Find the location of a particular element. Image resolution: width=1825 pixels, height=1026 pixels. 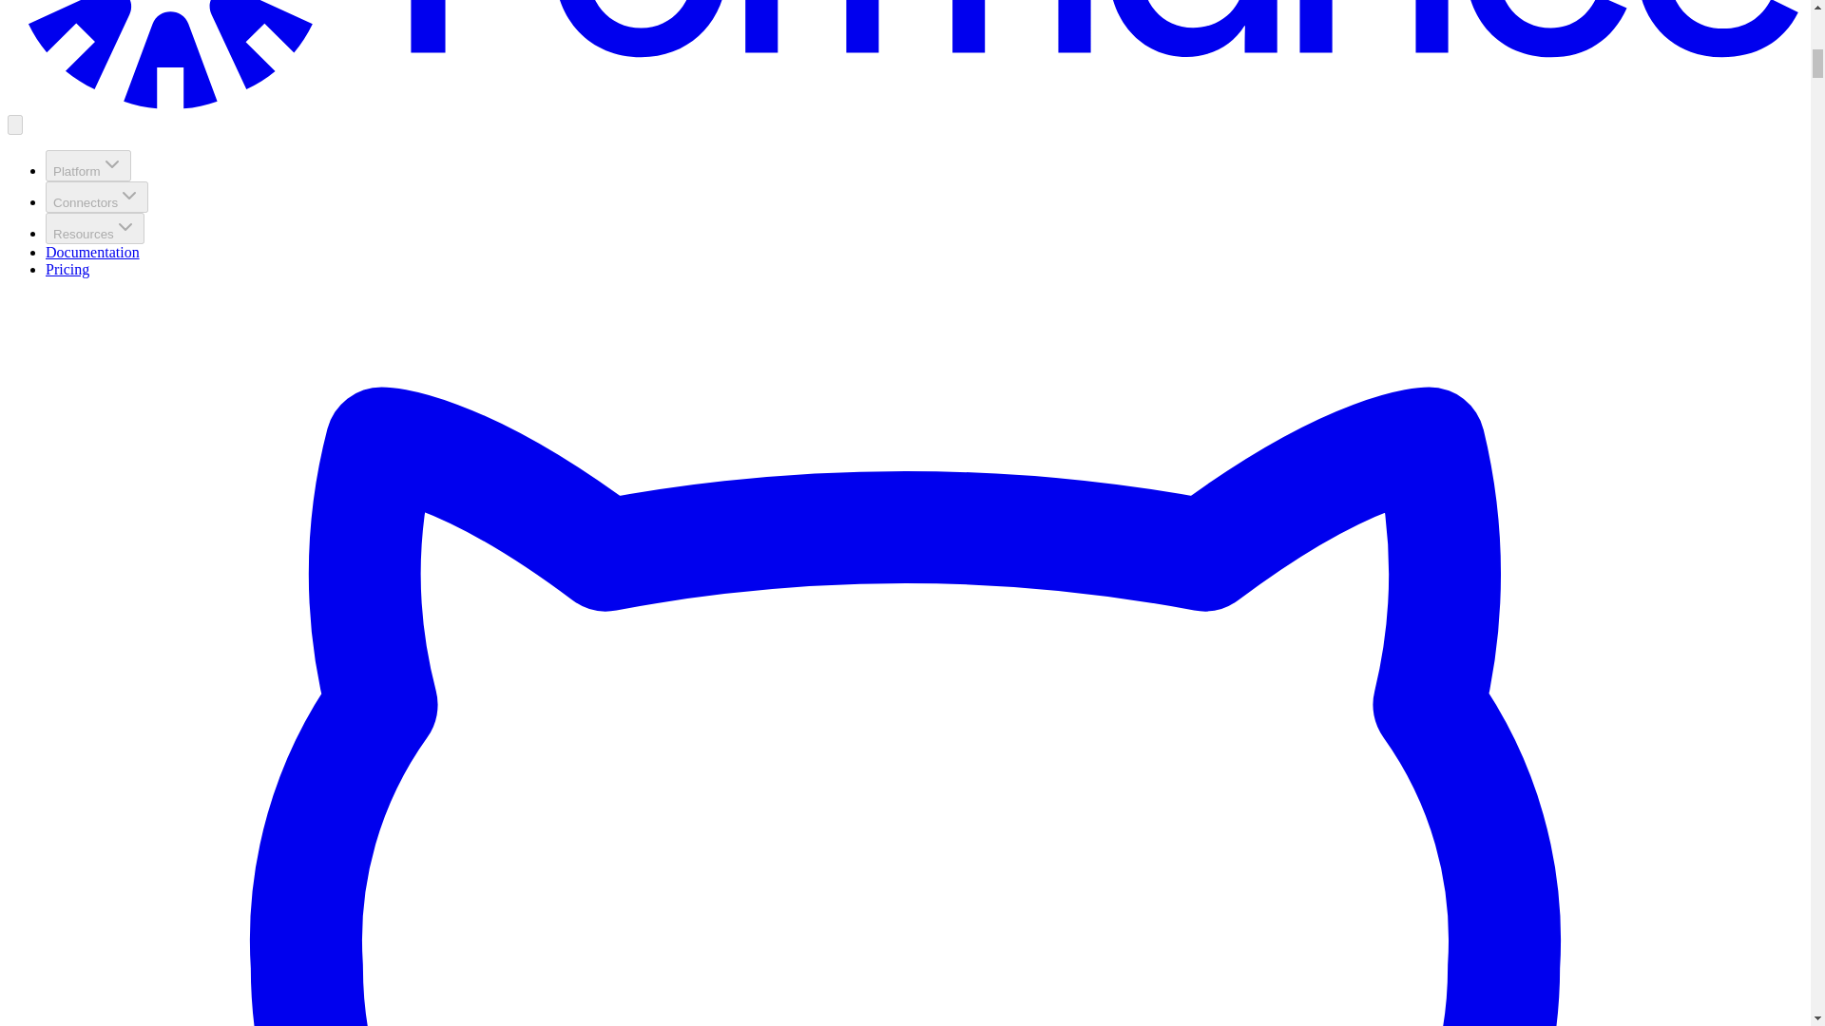

Connectors is located at coordinates (97, 197).